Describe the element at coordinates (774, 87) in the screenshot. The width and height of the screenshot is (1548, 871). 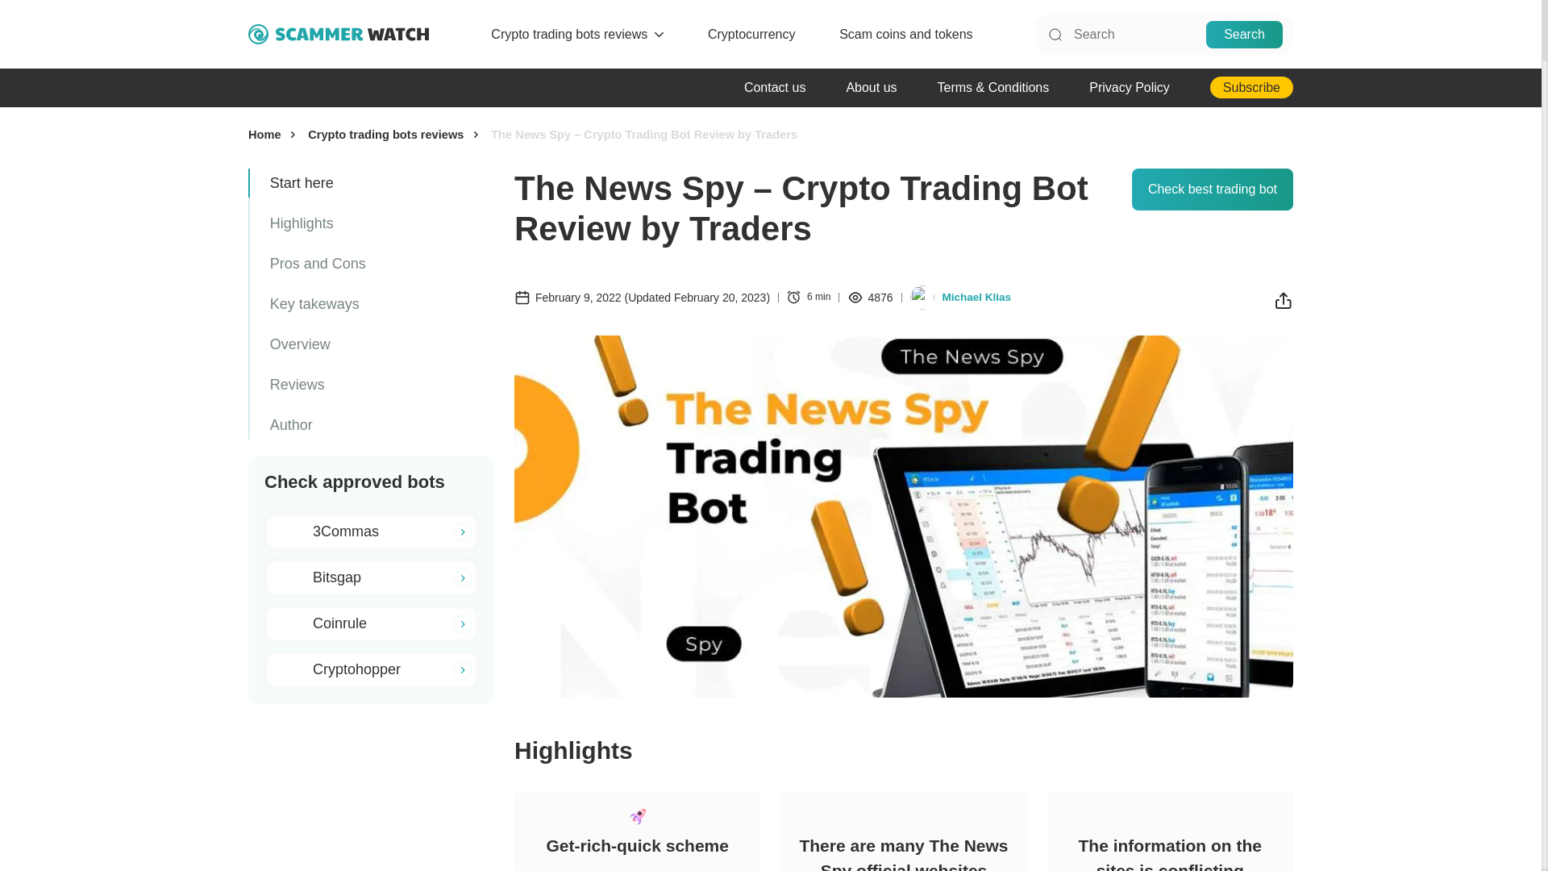
I see `Contact us` at that location.